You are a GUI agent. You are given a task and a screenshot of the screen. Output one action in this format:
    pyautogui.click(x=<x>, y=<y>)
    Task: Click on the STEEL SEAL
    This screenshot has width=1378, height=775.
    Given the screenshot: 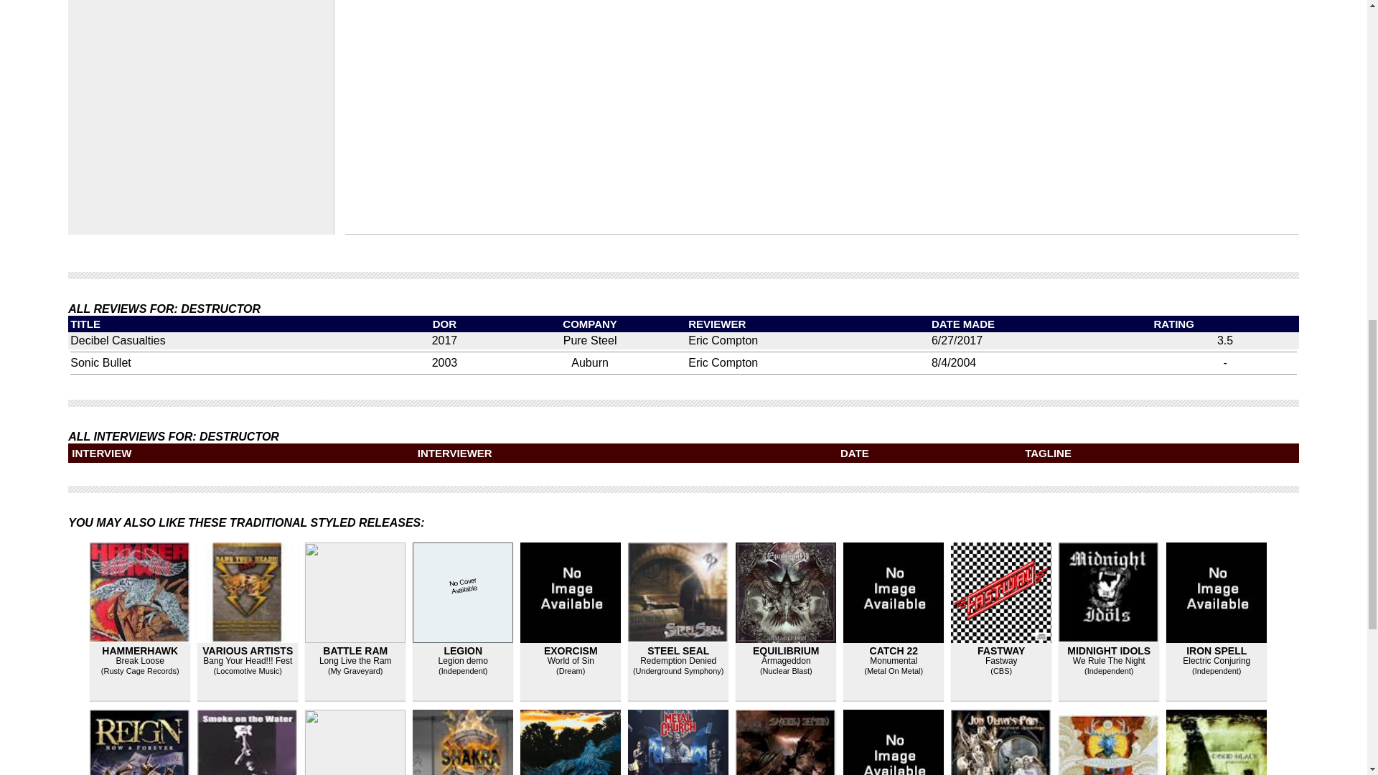 What is the action you would take?
    pyautogui.click(x=678, y=650)
    